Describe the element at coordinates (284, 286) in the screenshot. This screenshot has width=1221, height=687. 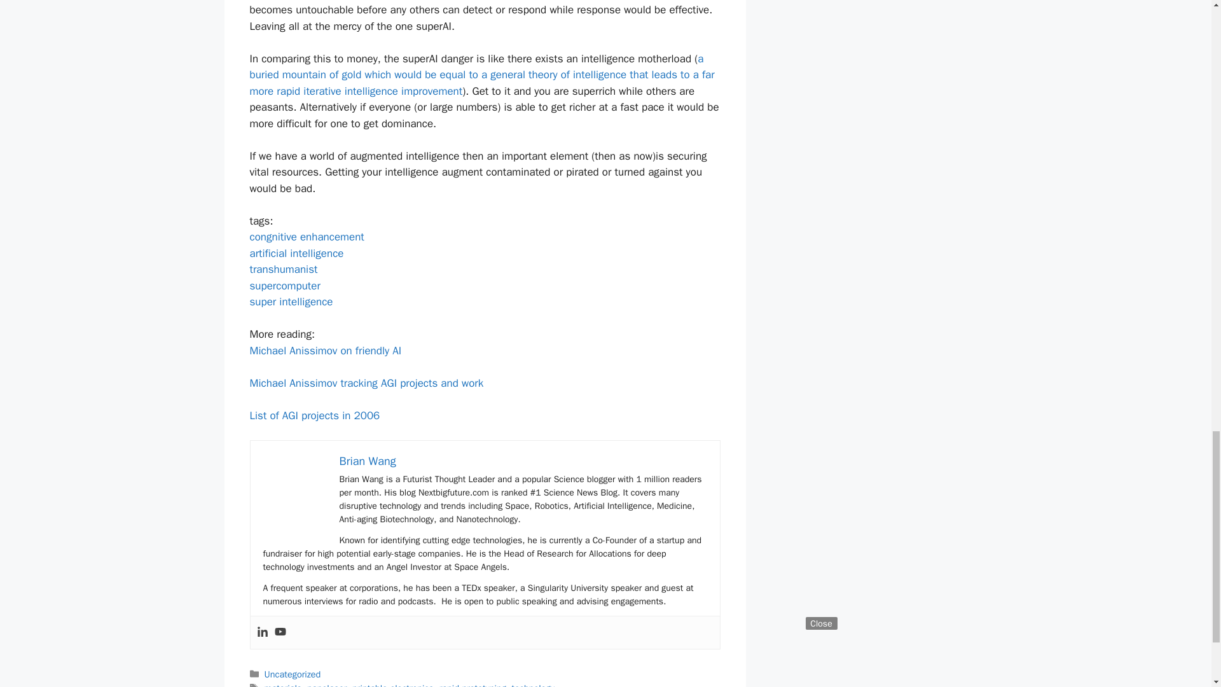
I see `supercomputer` at that location.